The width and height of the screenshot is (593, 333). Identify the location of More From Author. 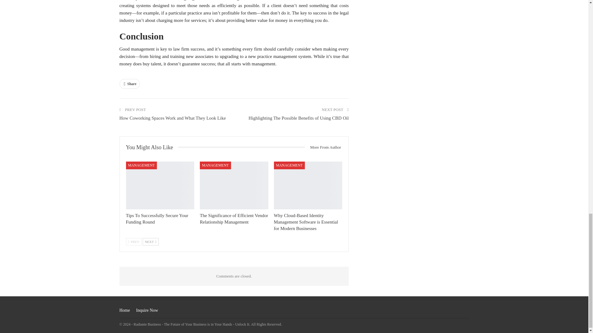
(323, 147).